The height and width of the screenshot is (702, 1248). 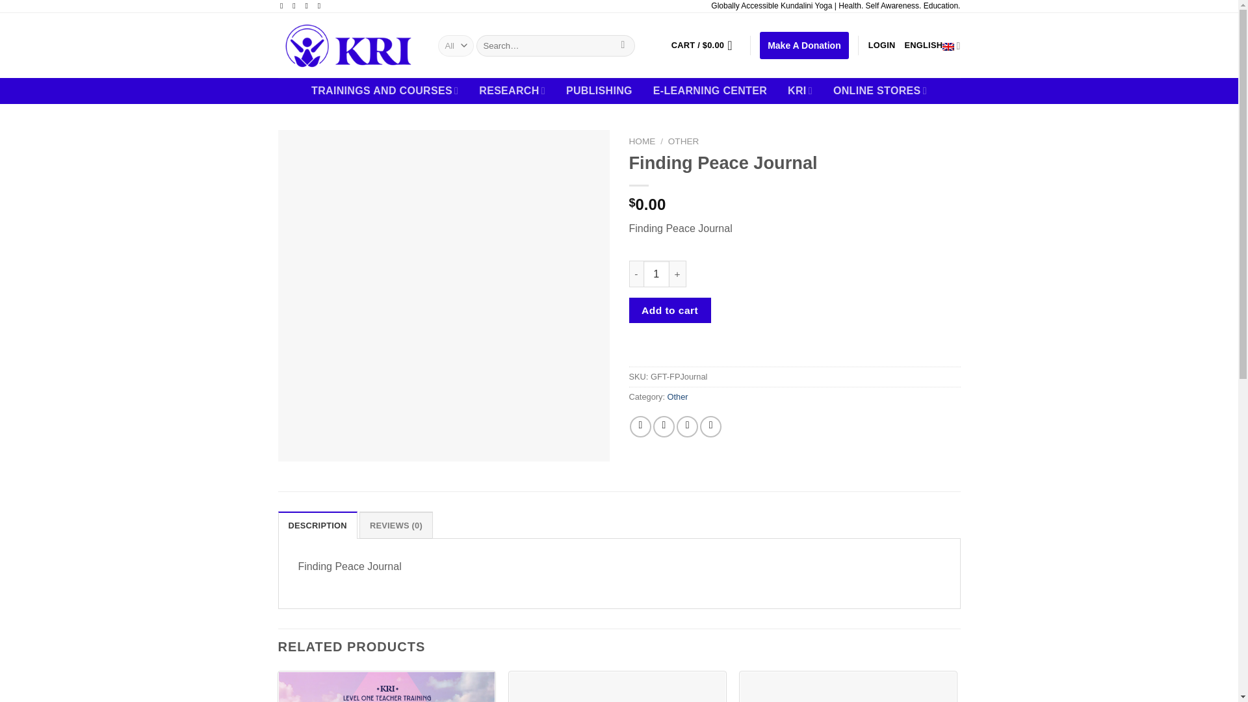 I want to click on Cart, so click(x=705, y=45).